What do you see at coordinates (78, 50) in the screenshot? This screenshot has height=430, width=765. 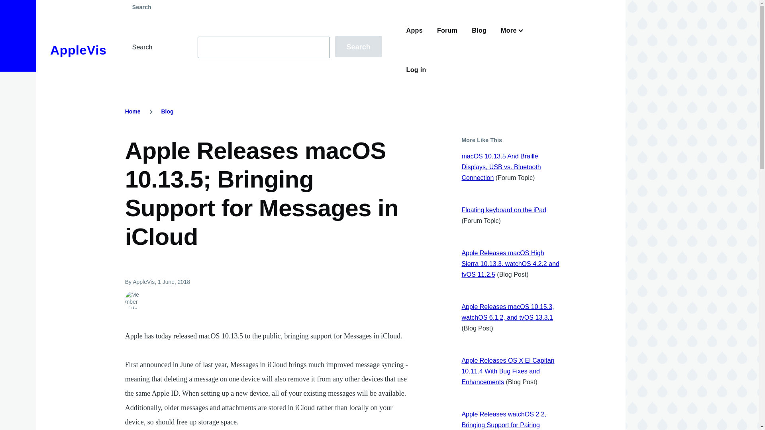 I see `Home` at bounding box center [78, 50].